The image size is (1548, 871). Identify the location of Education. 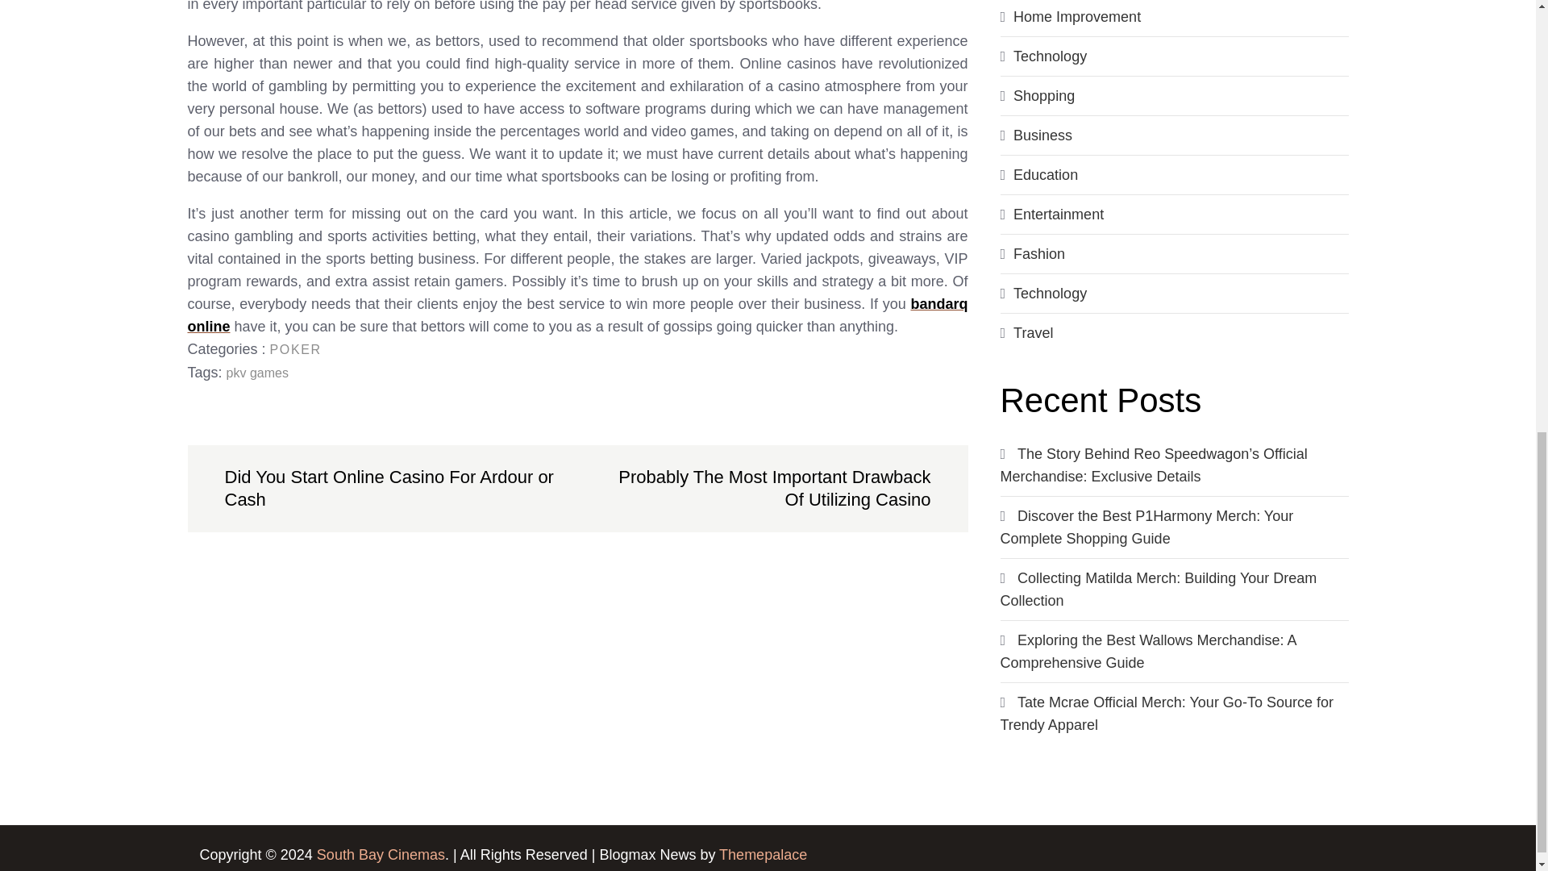
(1045, 174).